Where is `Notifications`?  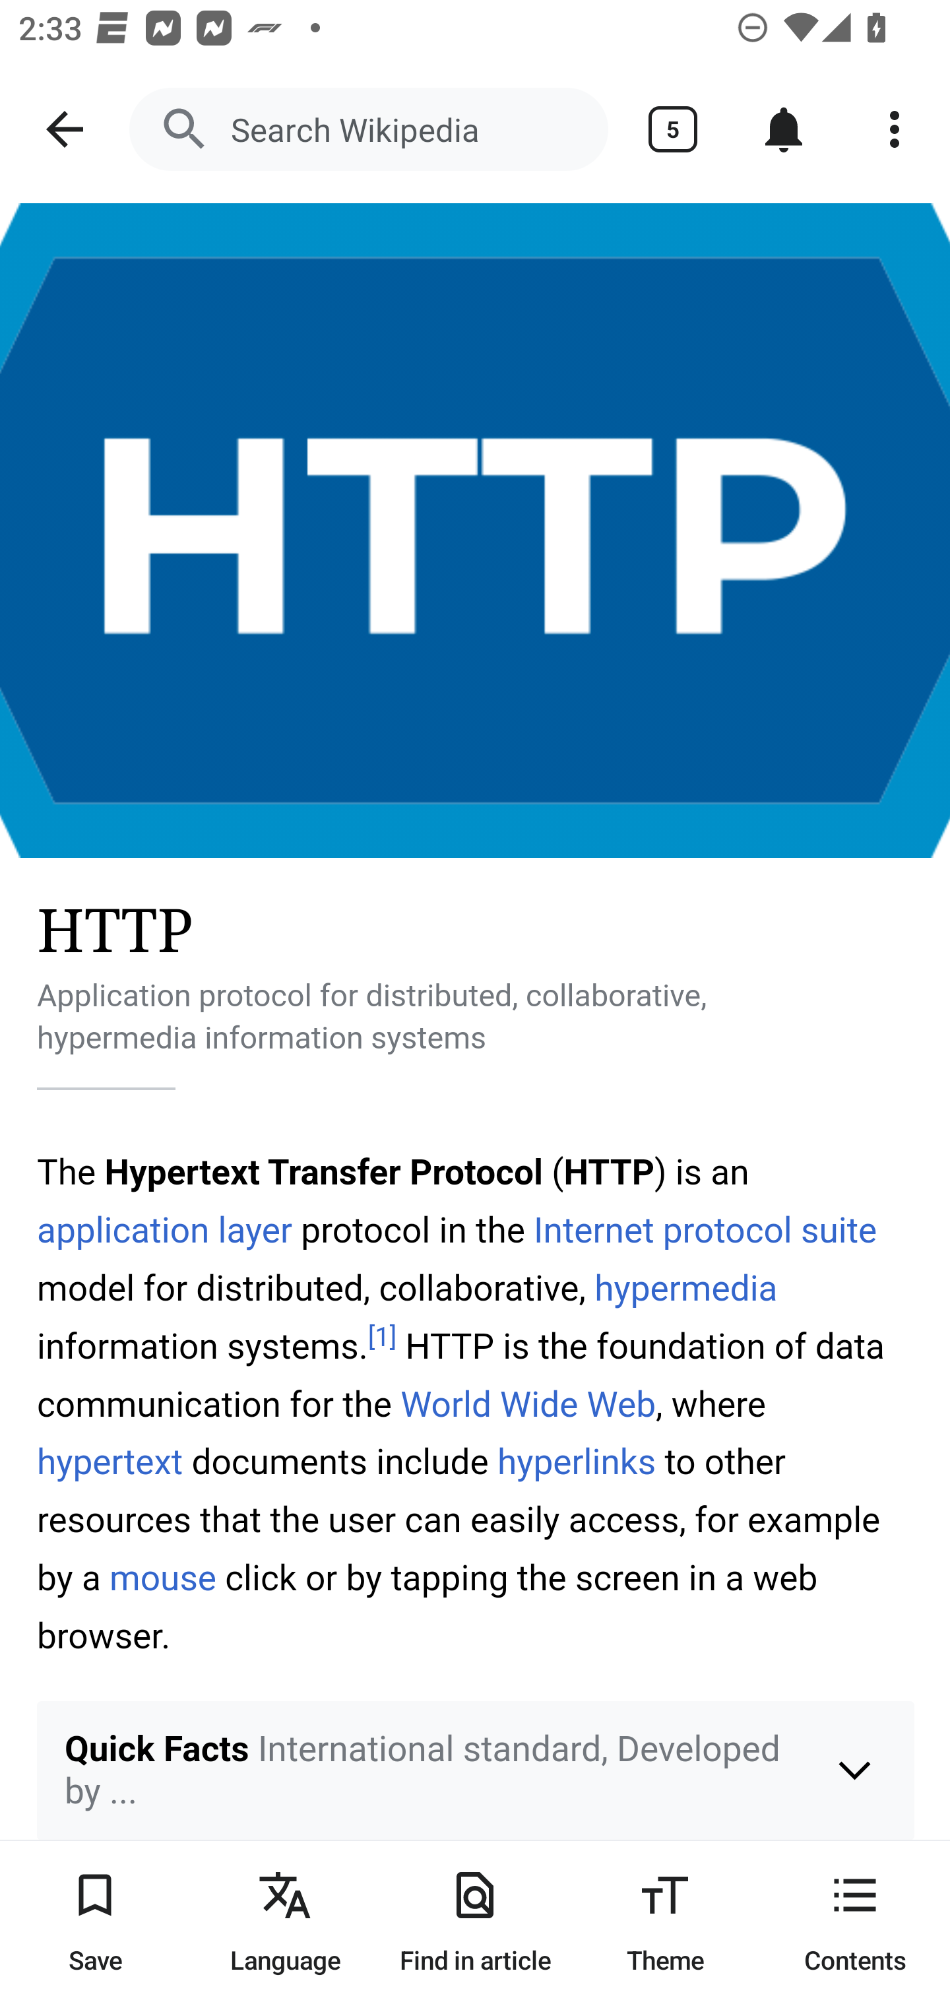 Notifications is located at coordinates (784, 129).